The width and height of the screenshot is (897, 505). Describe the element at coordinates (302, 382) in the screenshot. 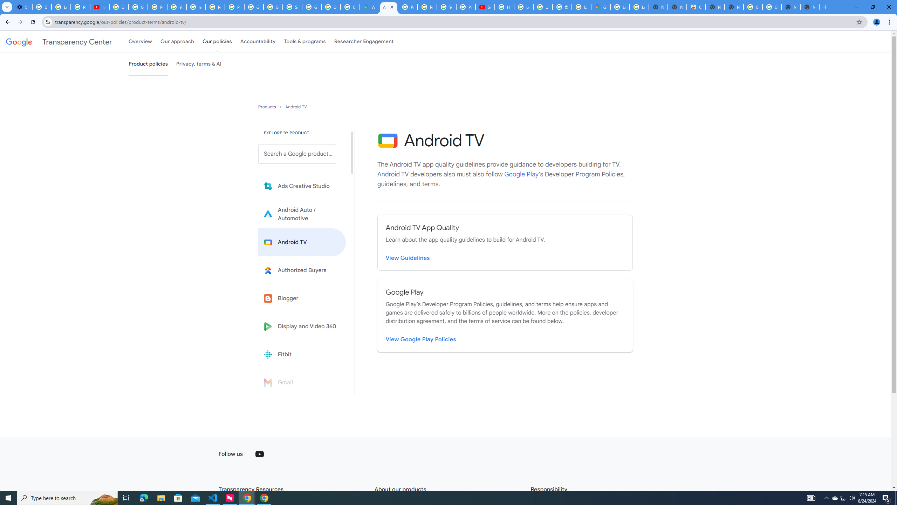

I see `Gmail` at that location.